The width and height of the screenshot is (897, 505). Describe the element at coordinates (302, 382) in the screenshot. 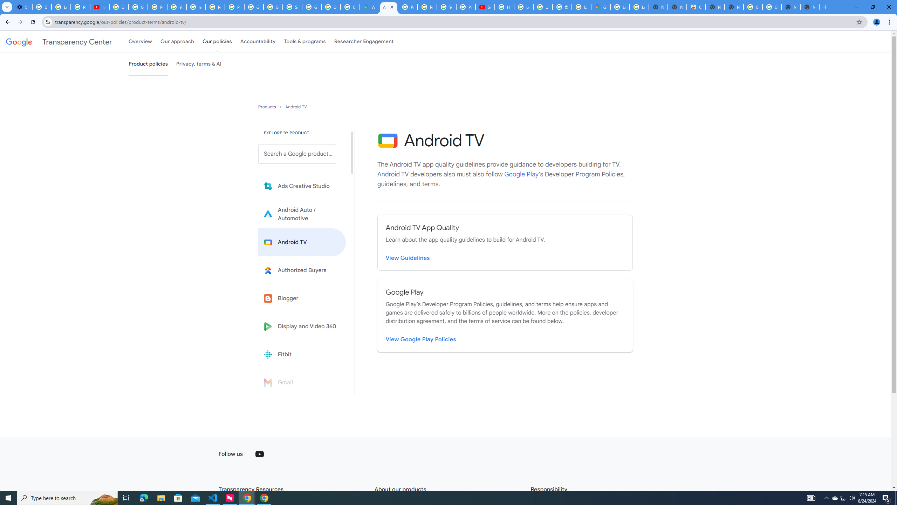

I see `Gmail` at that location.